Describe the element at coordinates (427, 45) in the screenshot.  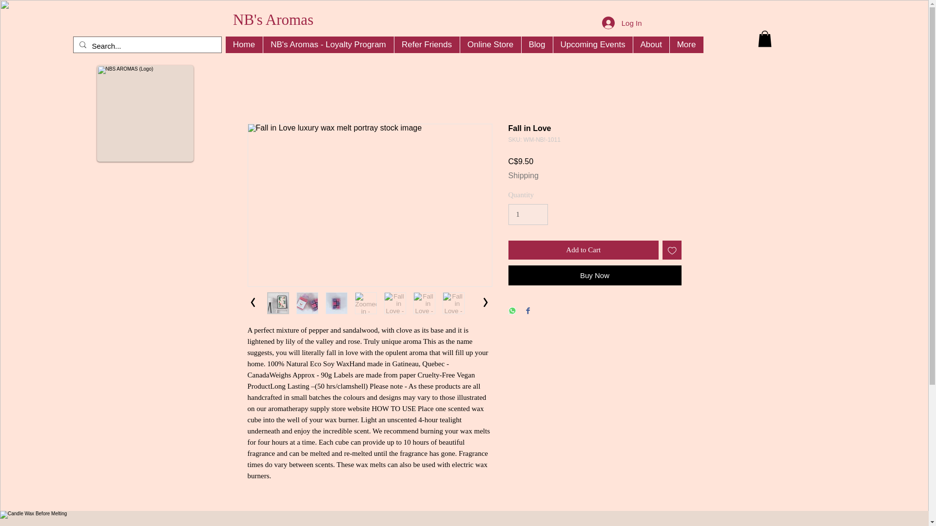
I see `Refer Friends` at that location.